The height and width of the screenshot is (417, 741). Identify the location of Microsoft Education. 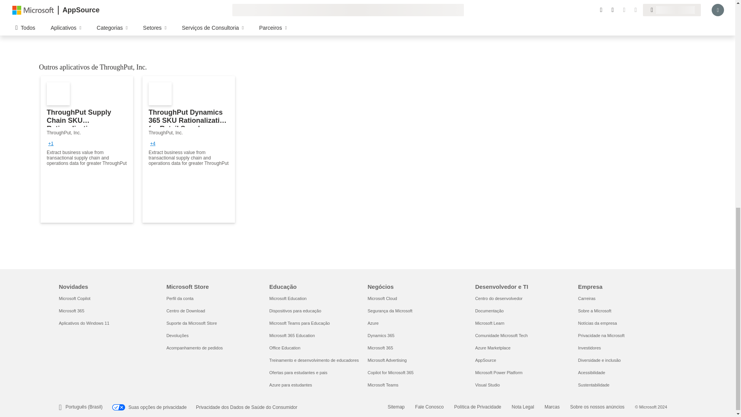
(288, 298).